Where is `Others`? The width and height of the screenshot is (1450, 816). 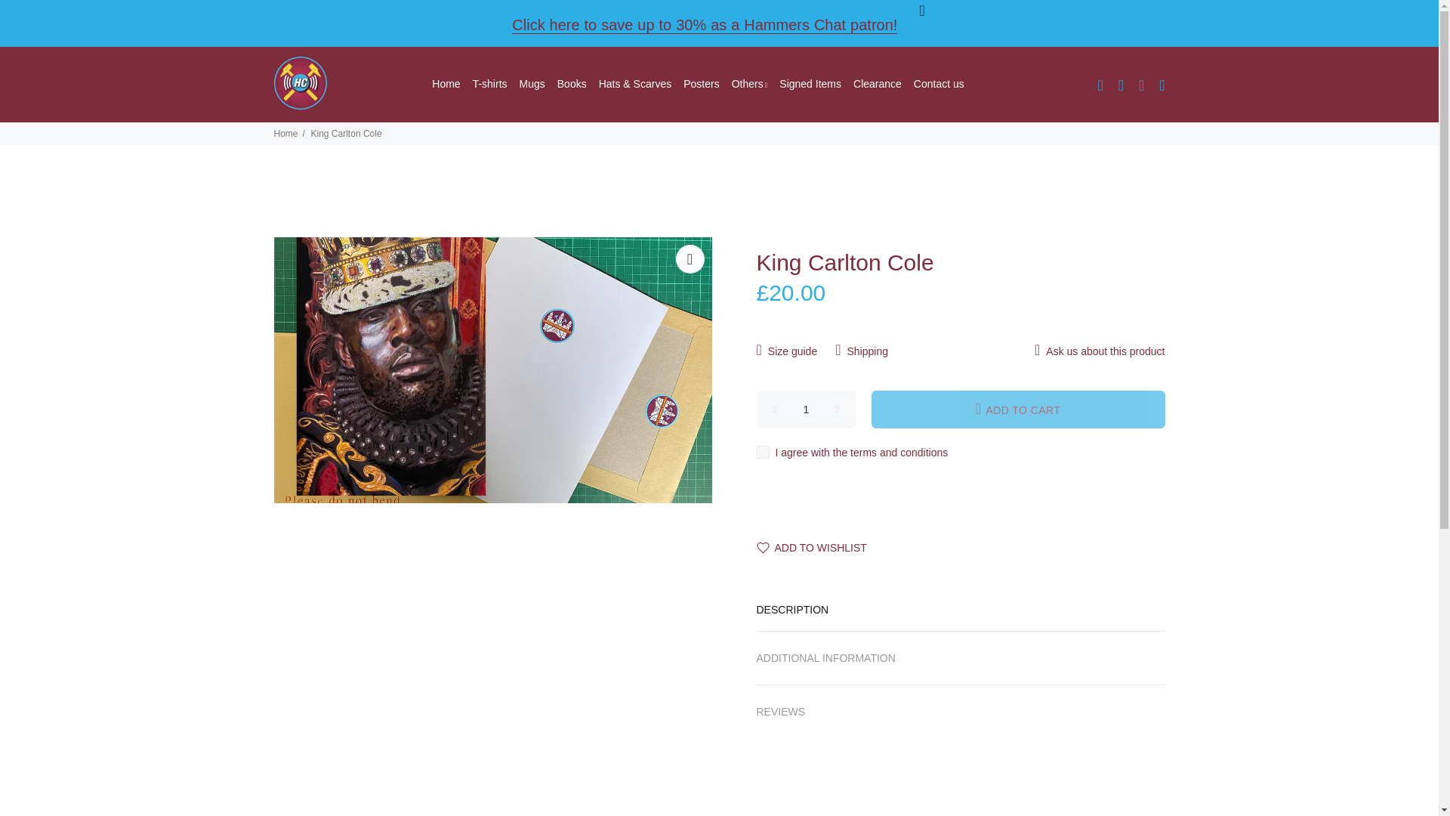
Others is located at coordinates (750, 85).